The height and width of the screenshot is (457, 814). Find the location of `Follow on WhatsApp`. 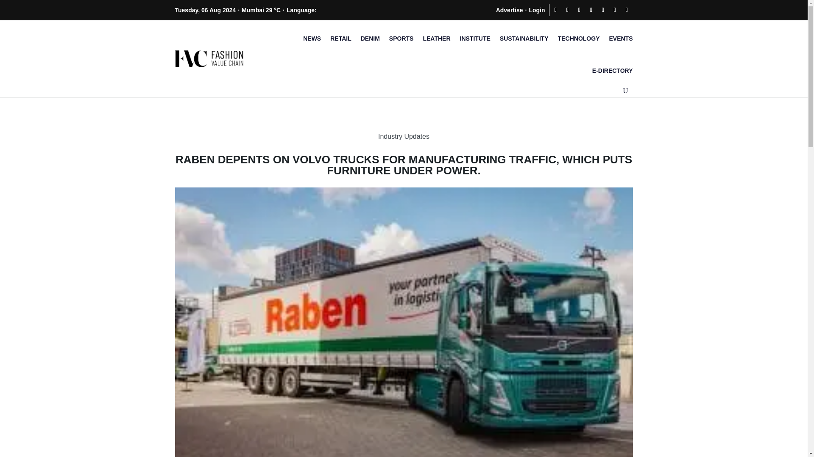

Follow on WhatsApp is located at coordinates (626, 10).